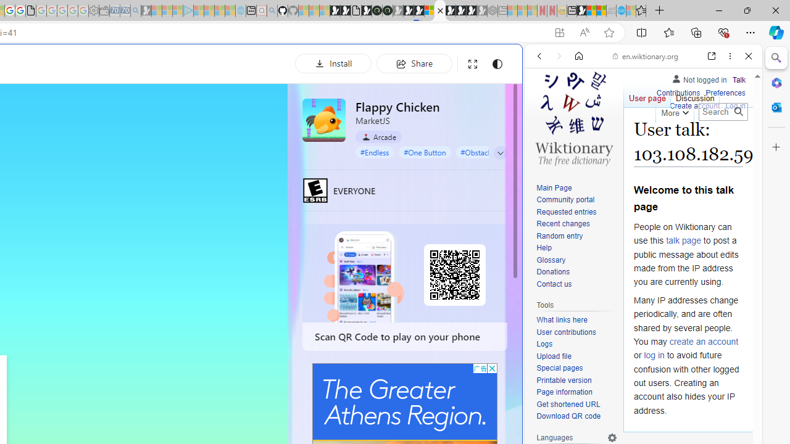 The width and height of the screenshot is (790, 444). What do you see at coordinates (621, 141) in the screenshot?
I see `Search Filter, VIDEOS` at bounding box center [621, 141].